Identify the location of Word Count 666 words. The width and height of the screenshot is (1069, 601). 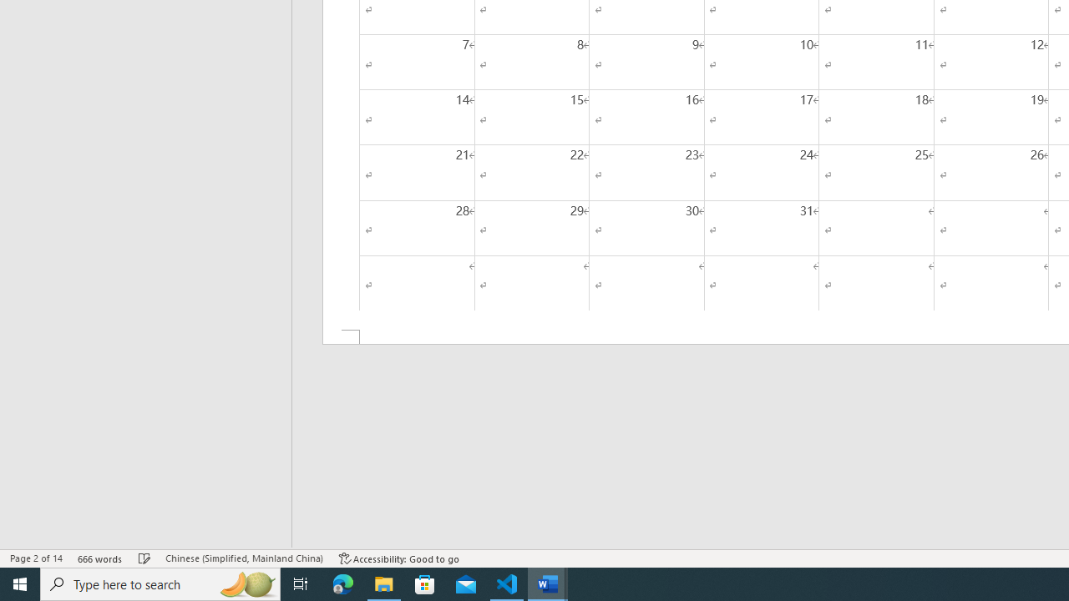
(100, 558).